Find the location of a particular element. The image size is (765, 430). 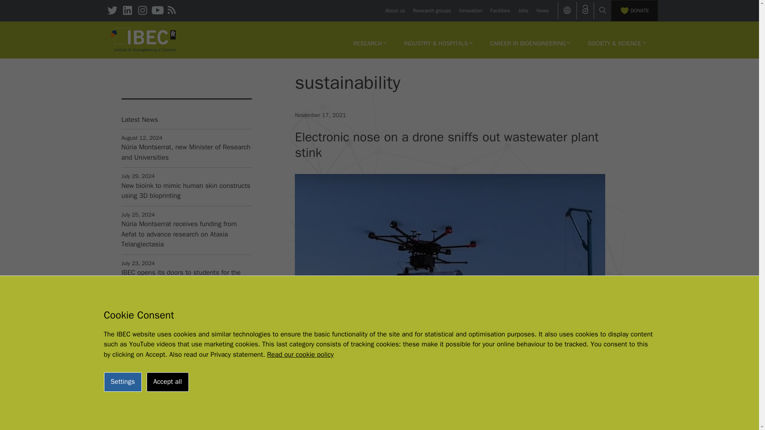

RESEARCH is located at coordinates (370, 43).